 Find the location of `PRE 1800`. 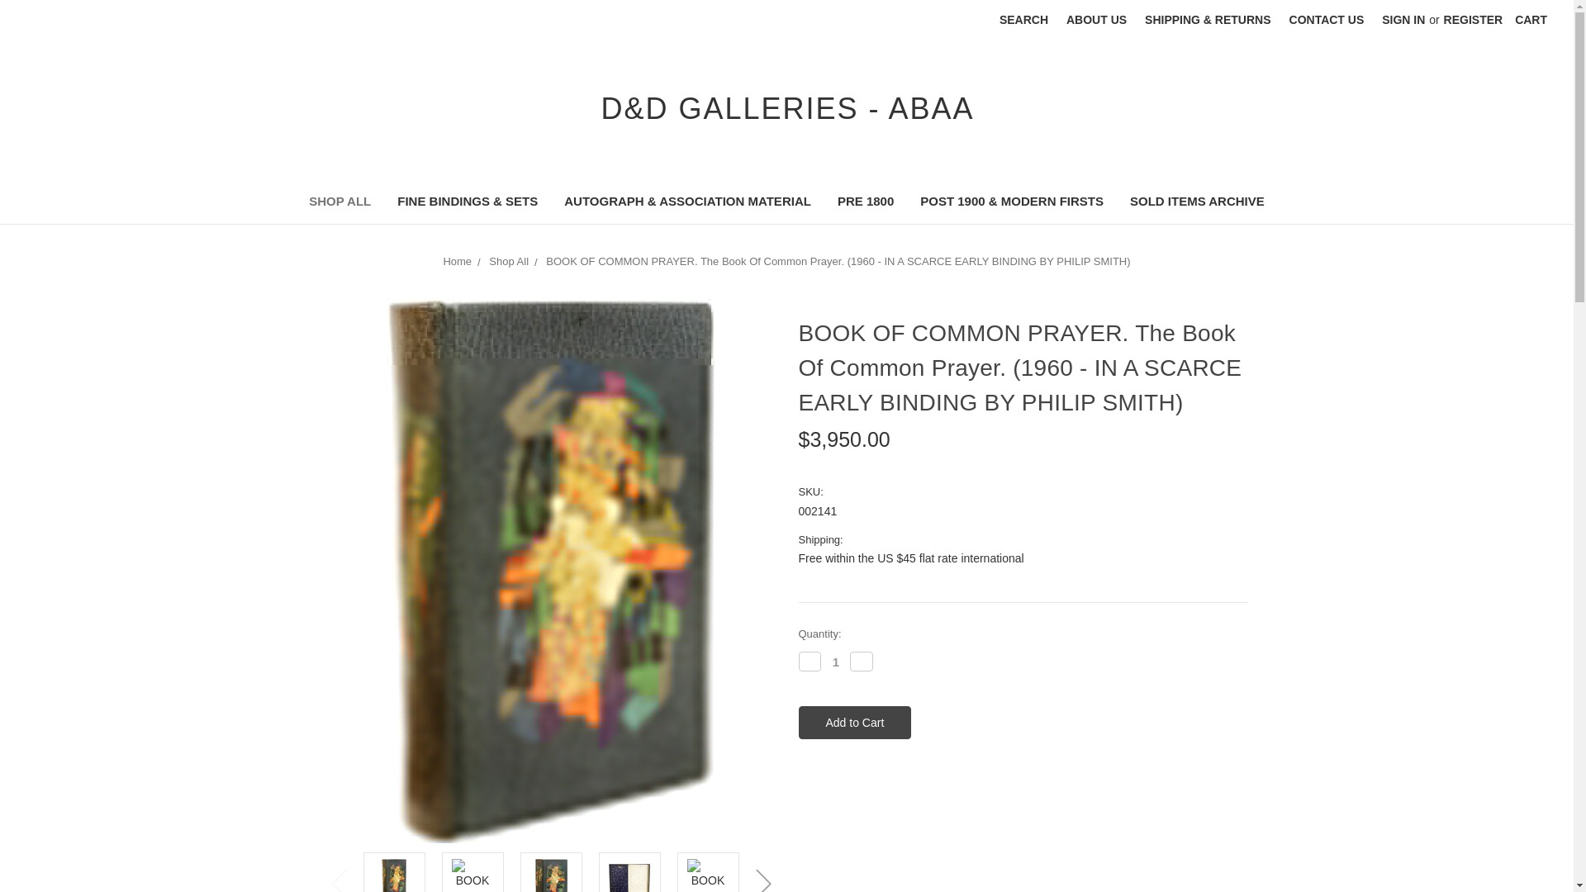

PRE 1800 is located at coordinates (866, 203).